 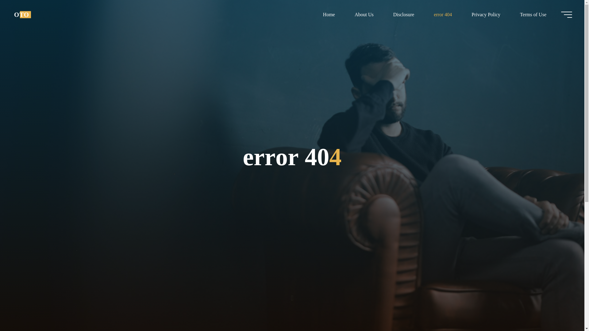 What do you see at coordinates (292, 293) in the screenshot?
I see `Read more` at bounding box center [292, 293].